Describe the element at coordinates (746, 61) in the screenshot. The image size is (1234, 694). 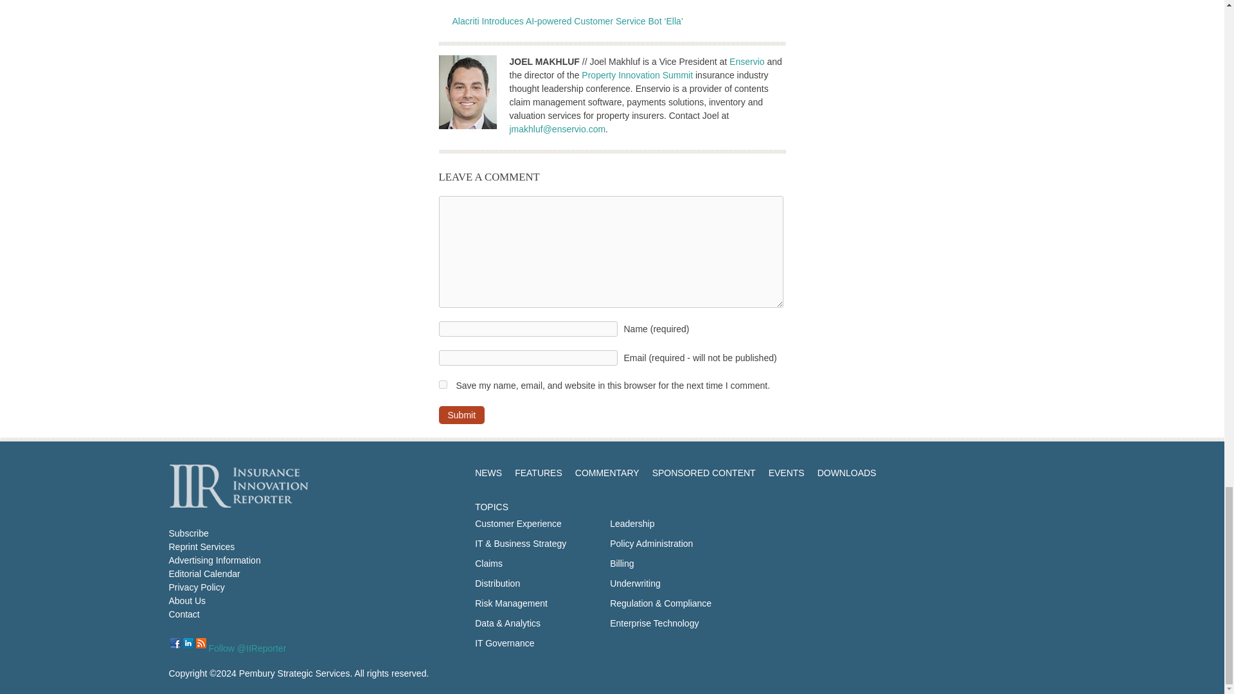
I see `Enservio` at that location.